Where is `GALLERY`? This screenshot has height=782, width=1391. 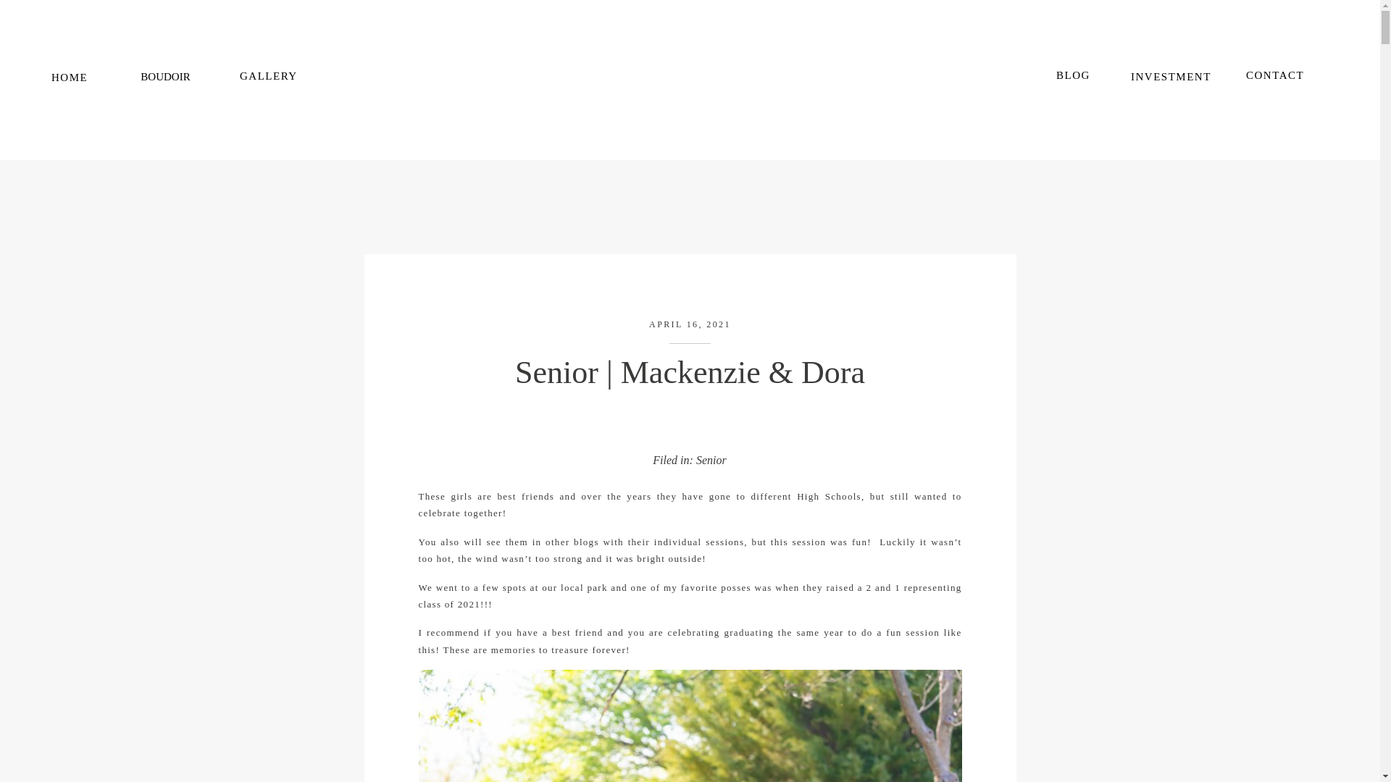 GALLERY is located at coordinates (268, 78).